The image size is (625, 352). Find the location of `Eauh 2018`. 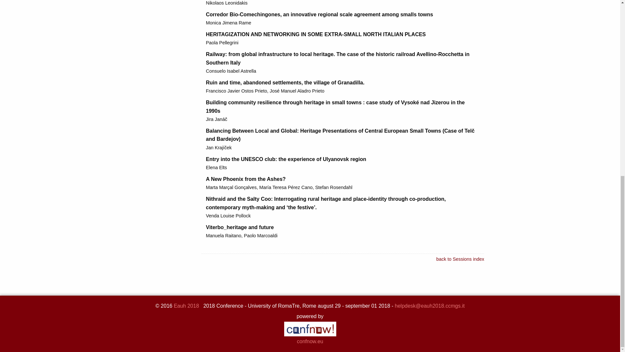

Eauh 2018 is located at coordinates (186, 306).